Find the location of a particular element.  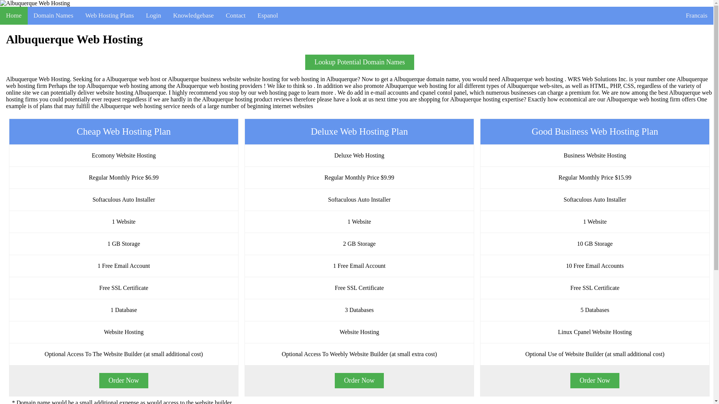

Lookup Potential Domain Names is located at coordinates (359, 62).